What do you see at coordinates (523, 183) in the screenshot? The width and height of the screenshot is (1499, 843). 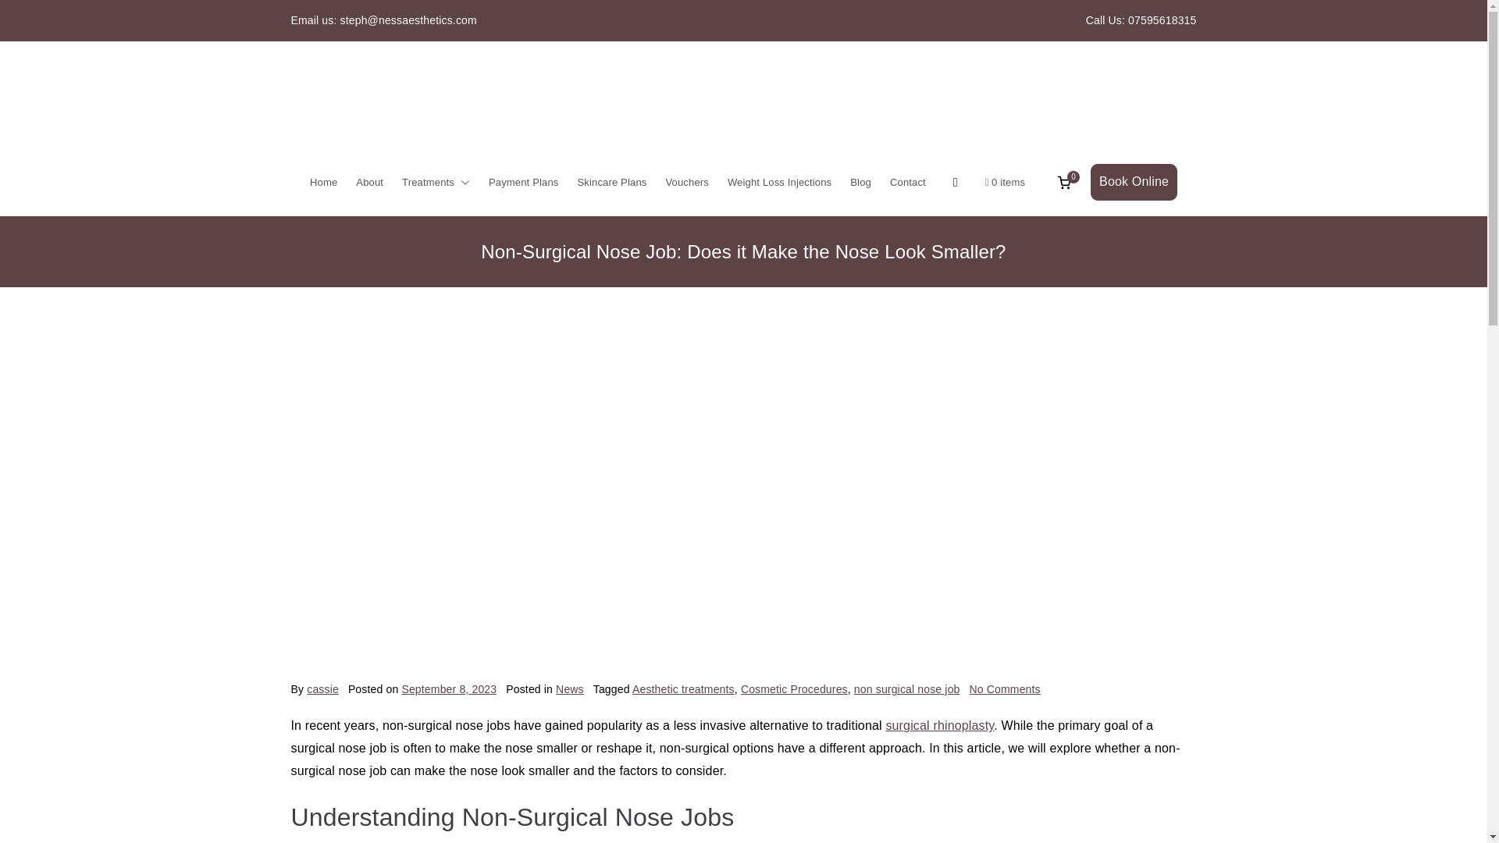 I see `Payment Plans` at bounding box center [523, 183].